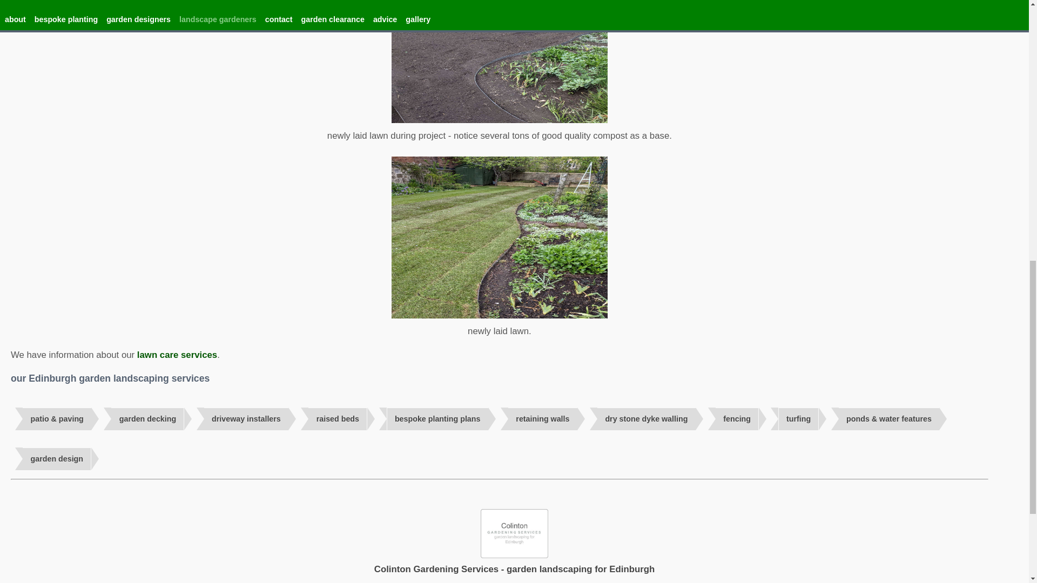 This screenshot has height=583, width=1037. Describe the element at coordinates (177, 355) in the screenshot. I see `our lawn care services for Edinburgh` at that location.